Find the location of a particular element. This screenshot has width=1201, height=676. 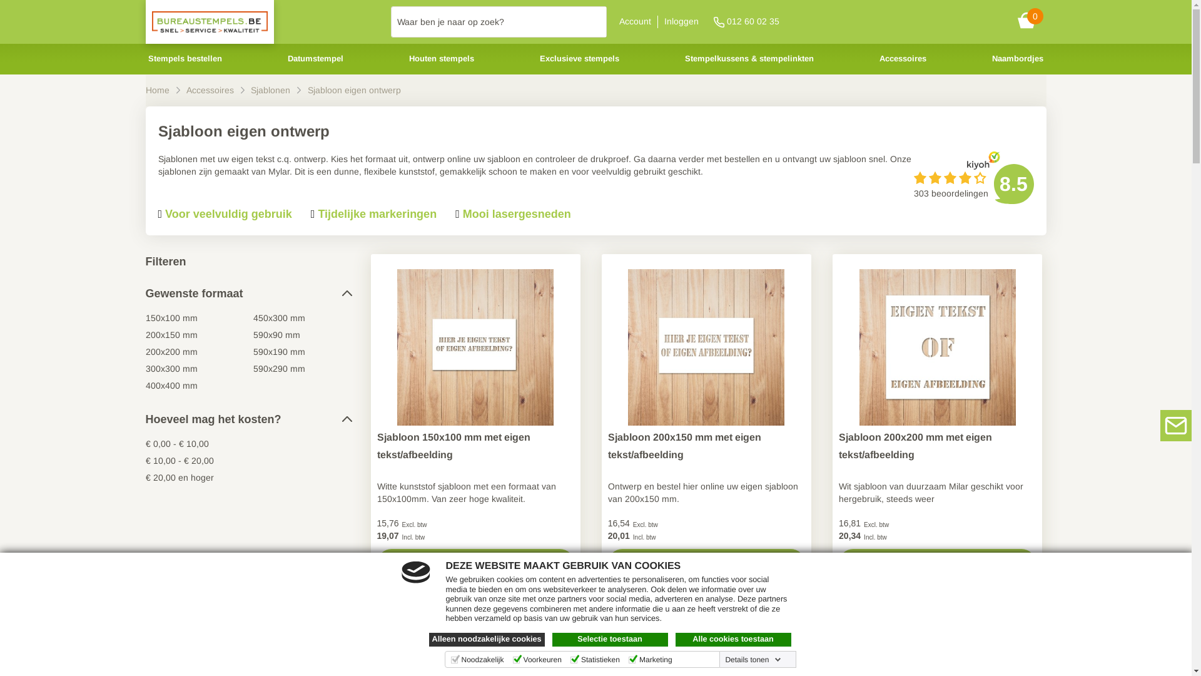

ONTWERP NU is located at coordinates (475, 563).